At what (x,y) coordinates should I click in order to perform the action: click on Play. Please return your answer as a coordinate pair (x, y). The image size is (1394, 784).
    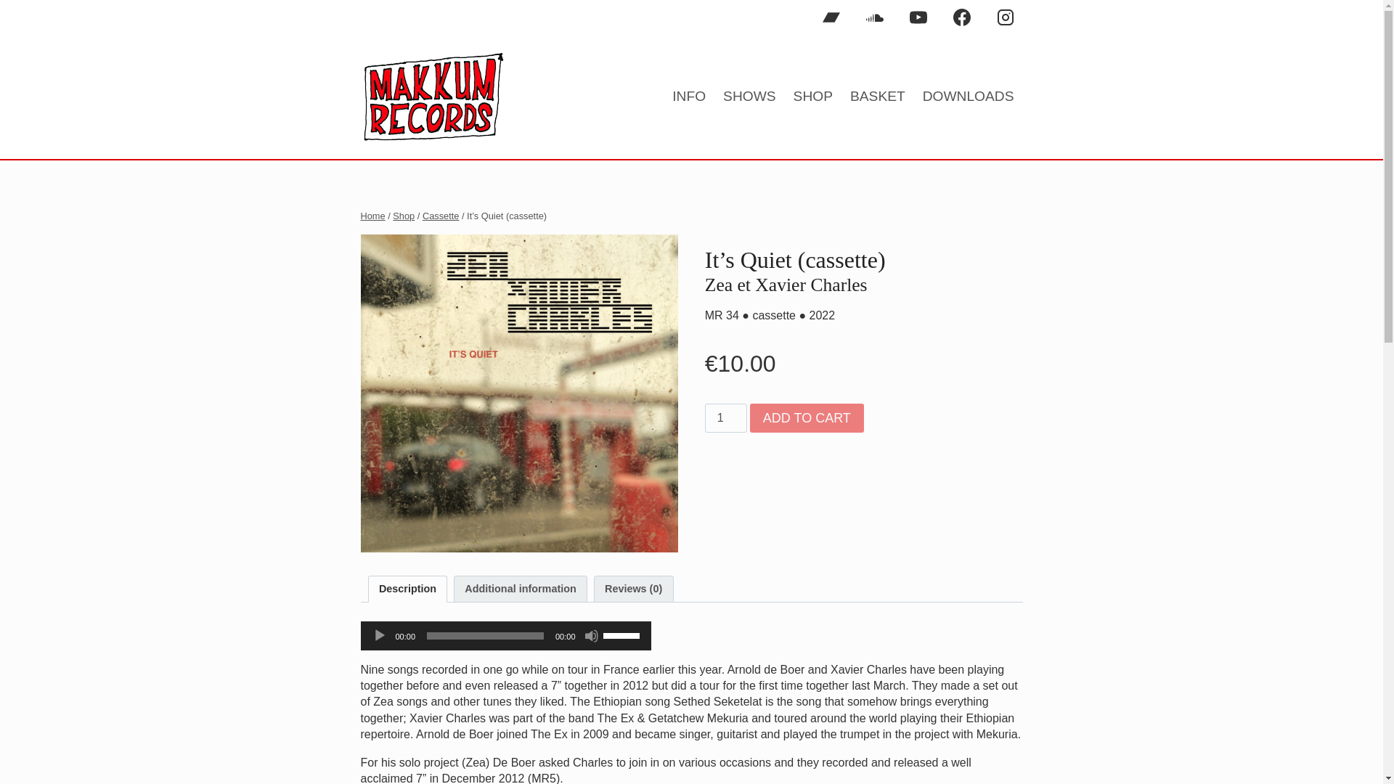
    Looking at the image, I should click on (379, 636).